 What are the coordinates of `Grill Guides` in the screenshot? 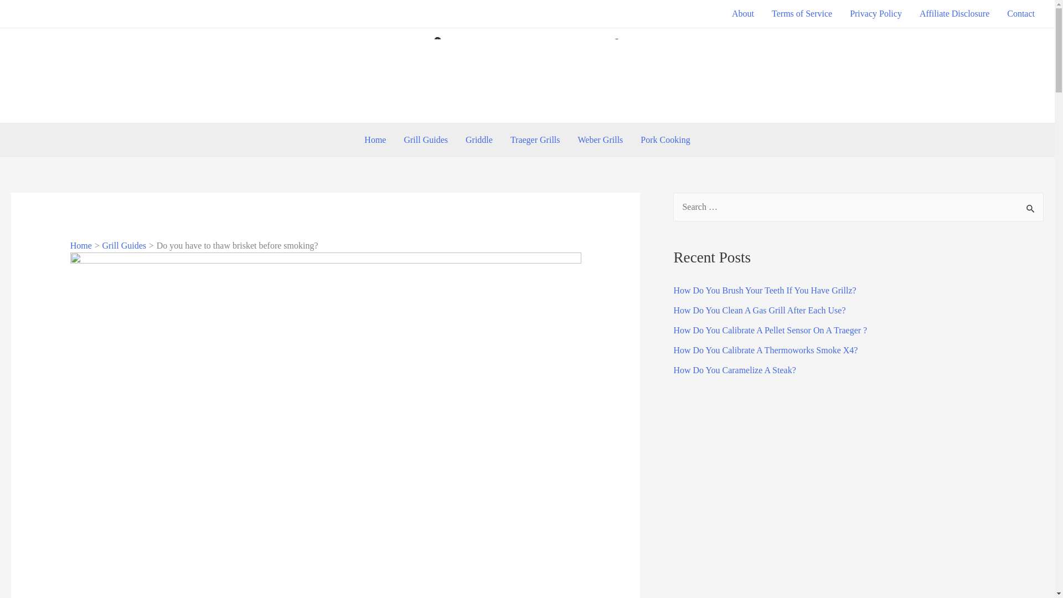 It's located at (124, 246).